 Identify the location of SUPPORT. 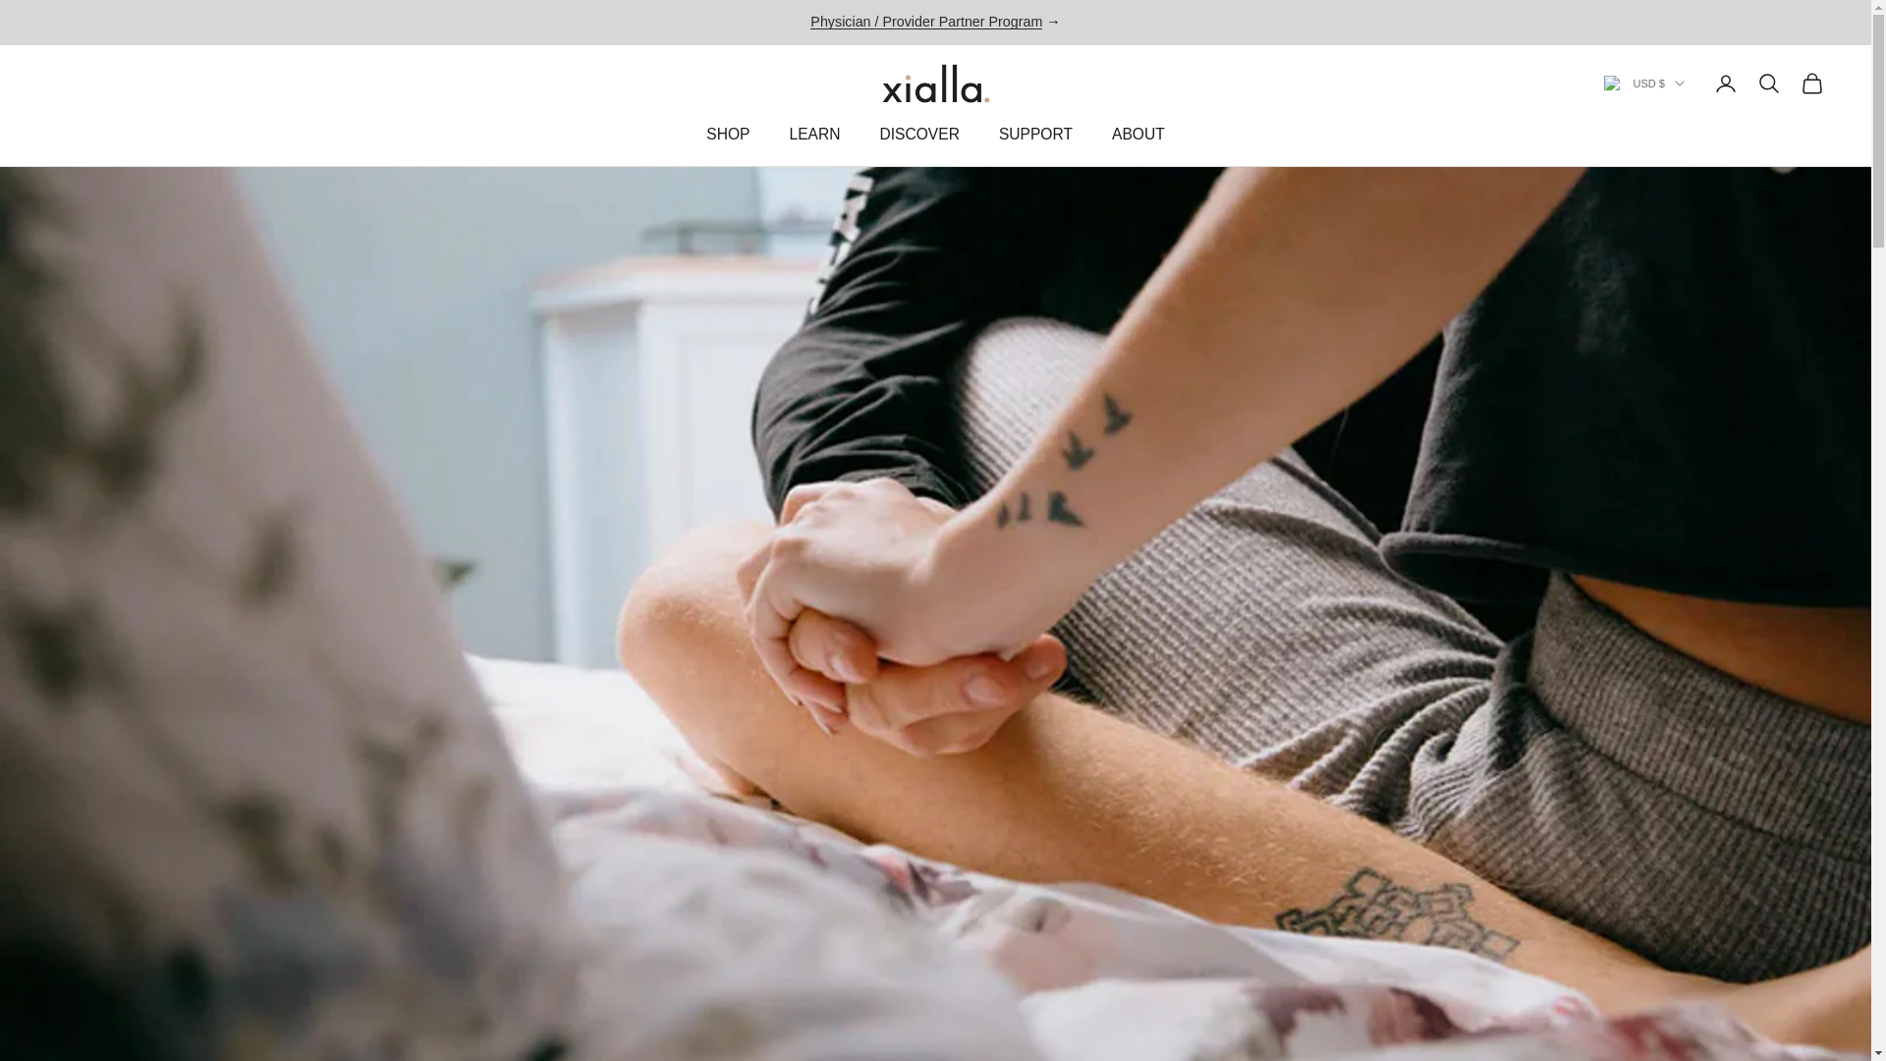
(1035, 136).